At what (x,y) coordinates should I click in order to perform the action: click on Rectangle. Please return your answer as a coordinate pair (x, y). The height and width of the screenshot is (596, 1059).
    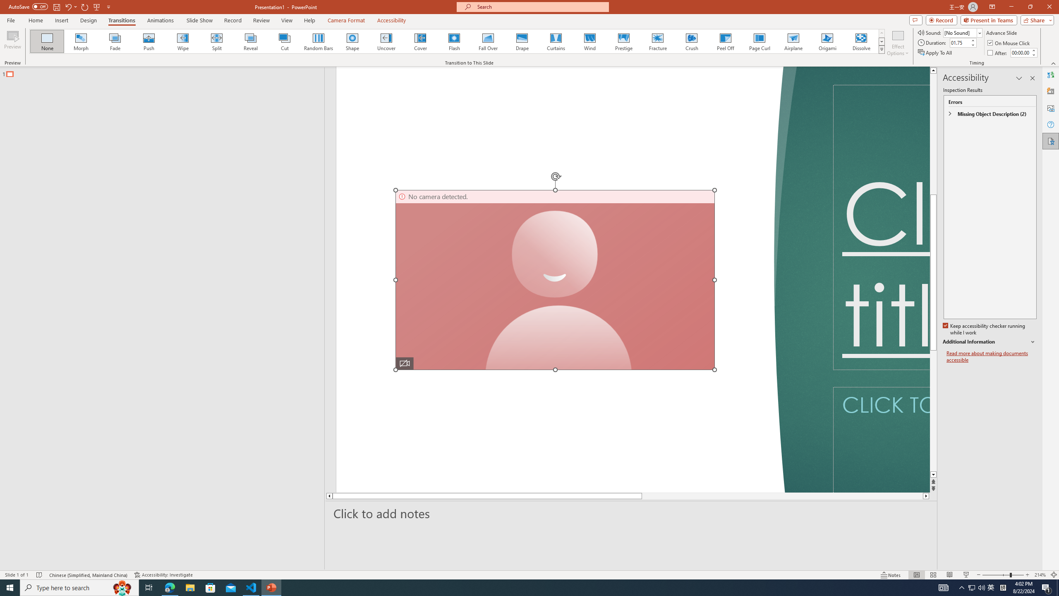
    Looking at the image, I should click on (158, 319).